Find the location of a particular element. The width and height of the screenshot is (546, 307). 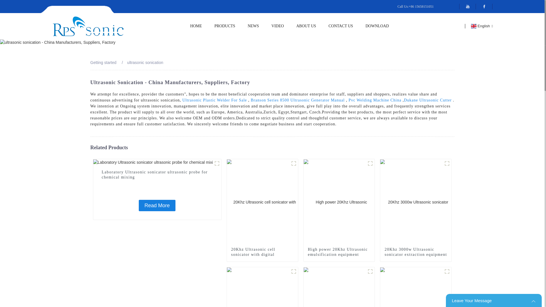

HOME is located at coordinates (196, 26).